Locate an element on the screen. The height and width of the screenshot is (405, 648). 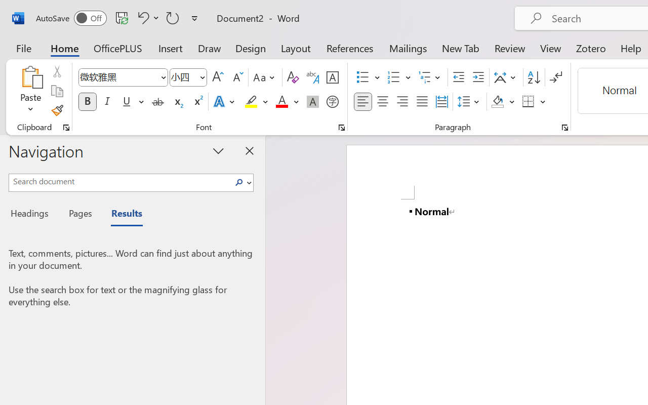
Open is located at coordinates (202, 77).